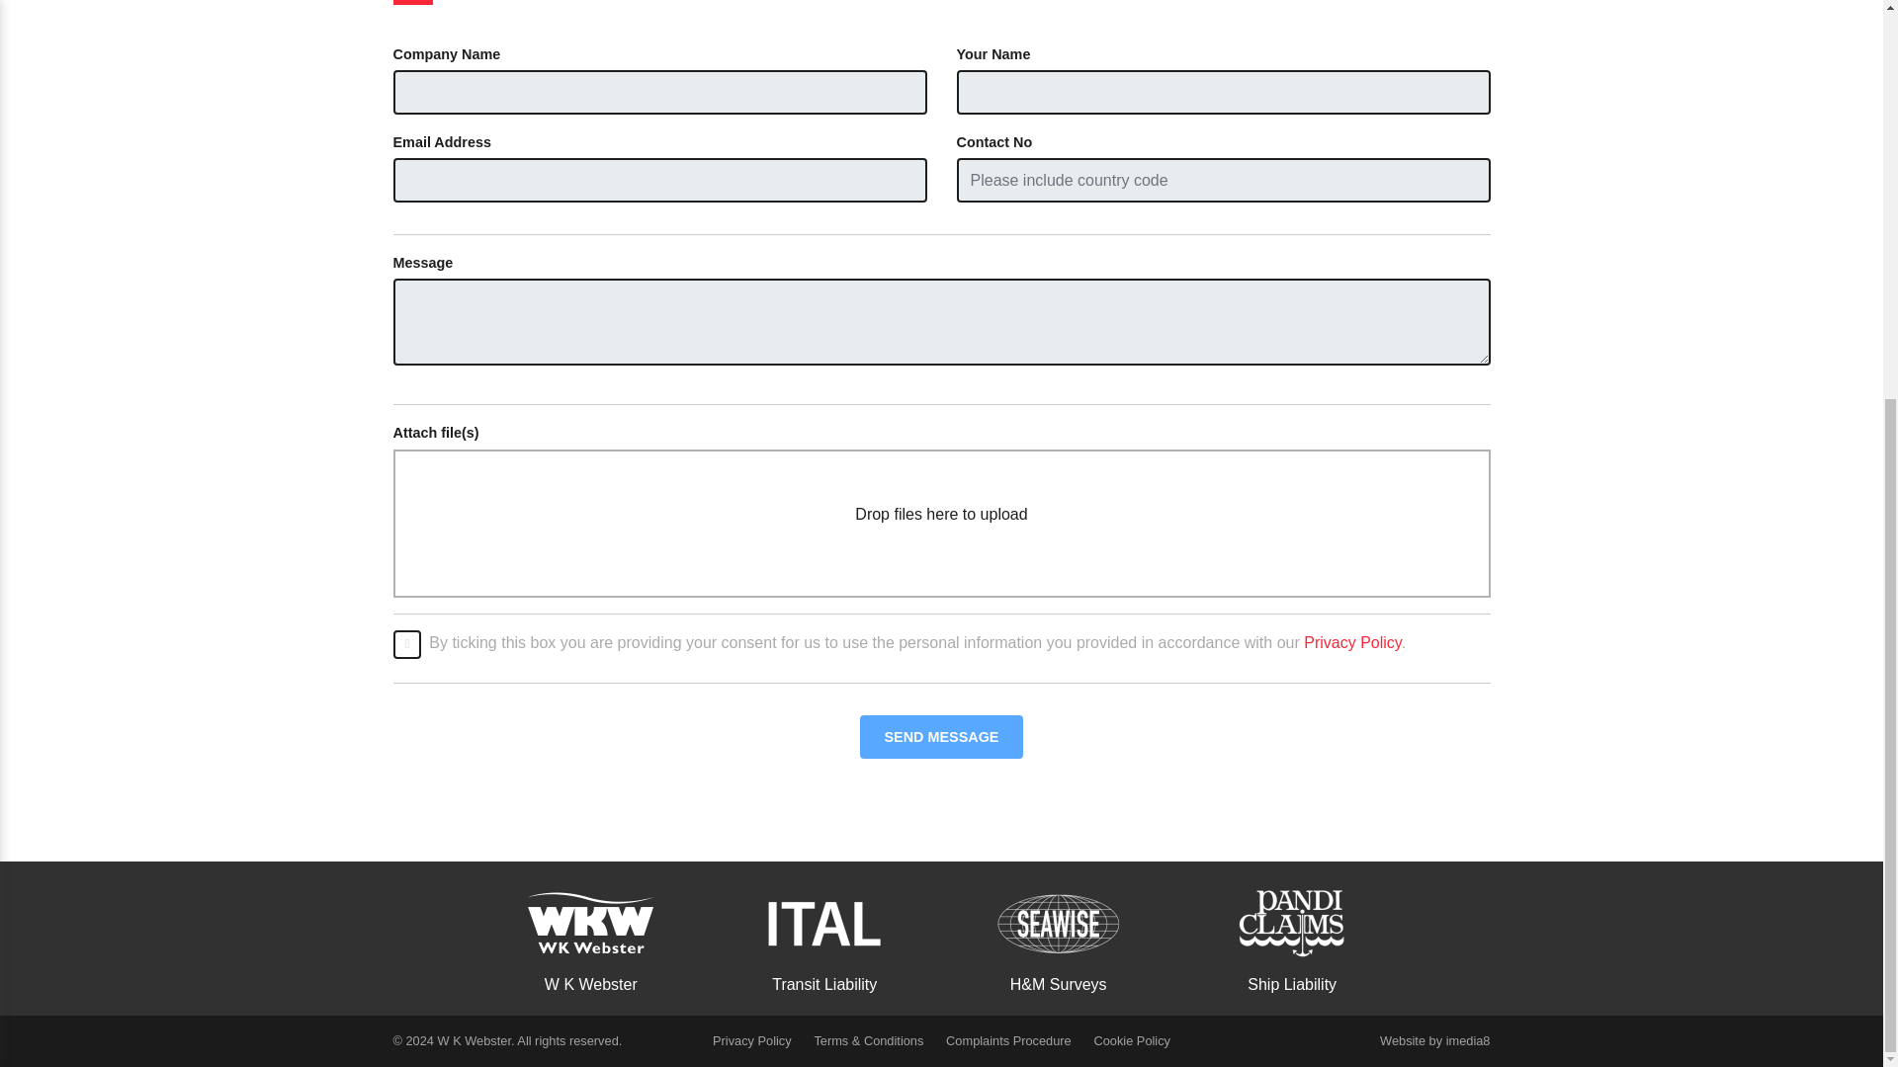 This screenshot has width=1898, height=1067. What do you see at coordinates (941, 737) in the screenshot?
I see `SEND MESSAGE` at bounding box center [941, 737].